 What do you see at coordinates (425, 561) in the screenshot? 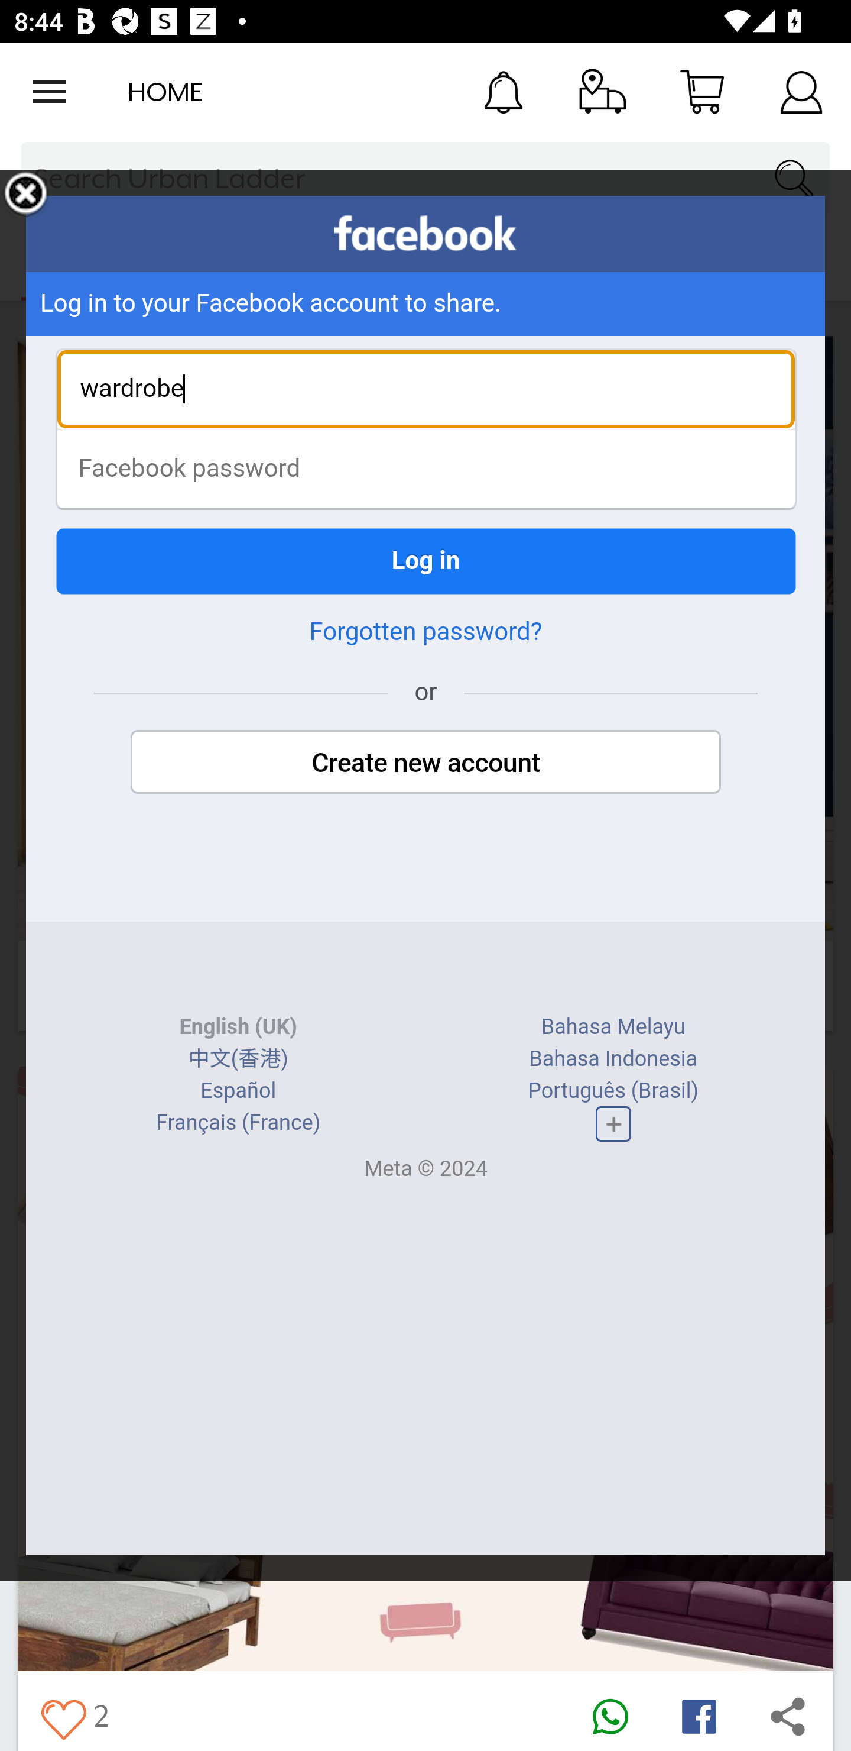
I see `Log in` at bounding box center [425, 561].